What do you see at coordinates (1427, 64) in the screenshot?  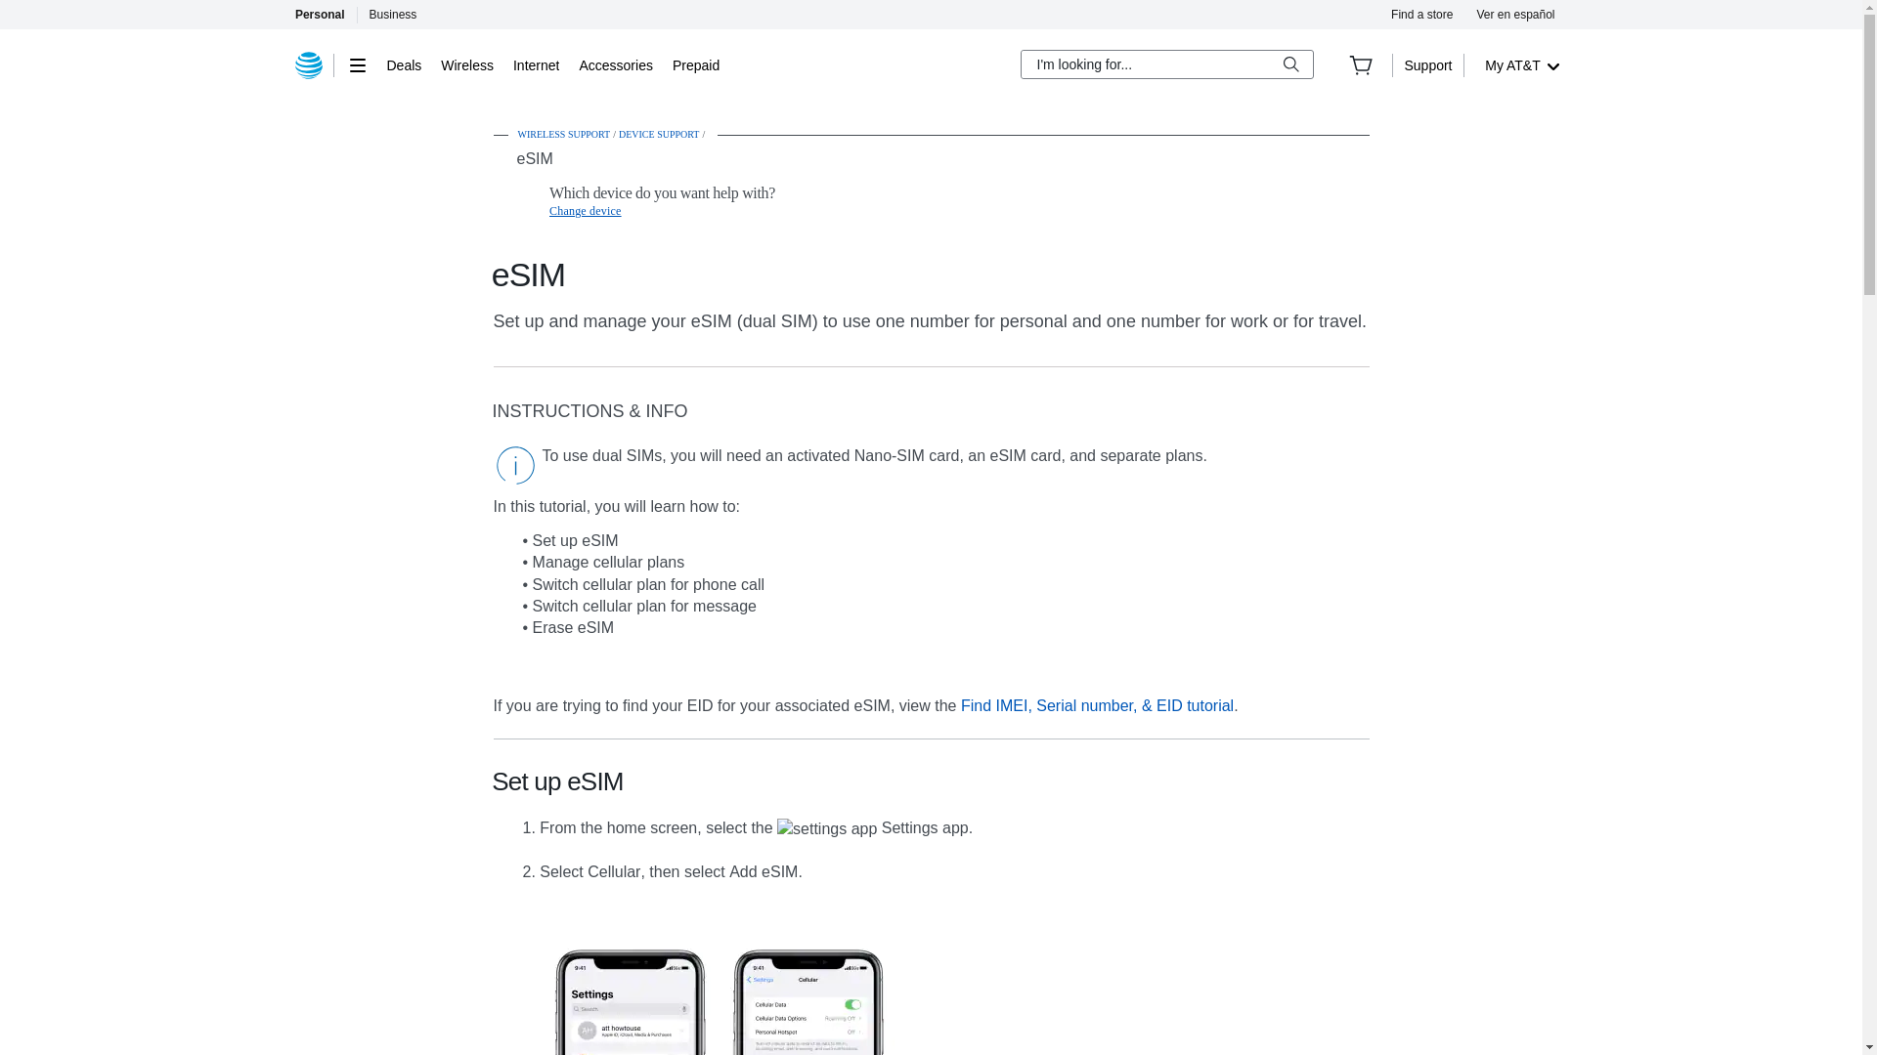 I see `Support` at bounding box center [1427, 64].